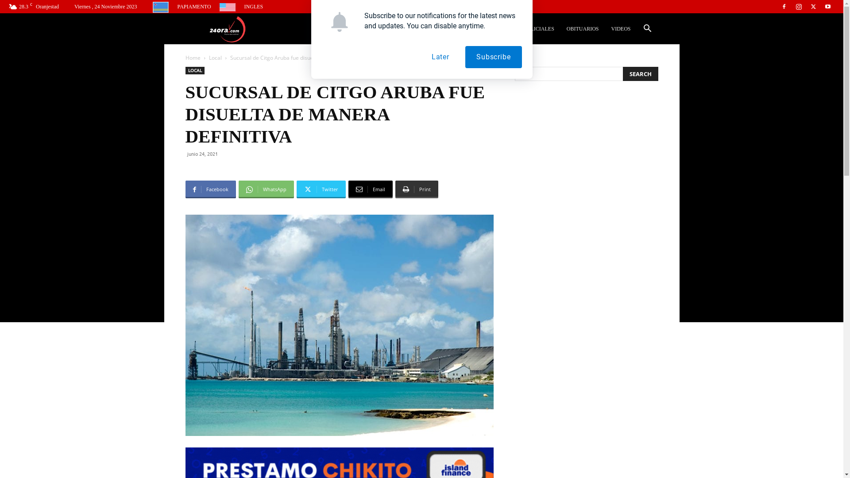 The width and height of the screenshot is (850, 478). I want to click on topFacebookLike, so click(251, 170).